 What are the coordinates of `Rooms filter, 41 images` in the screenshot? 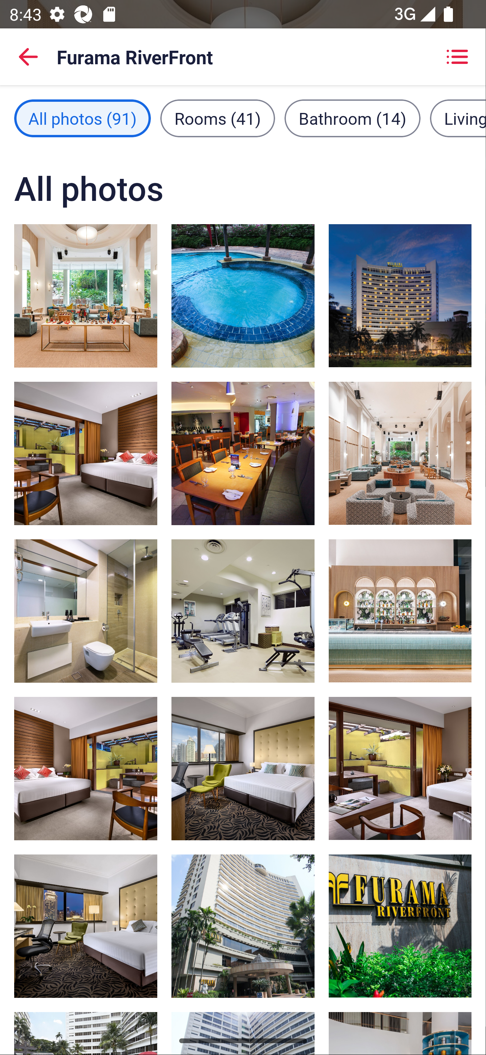 It's located at (218, 118).